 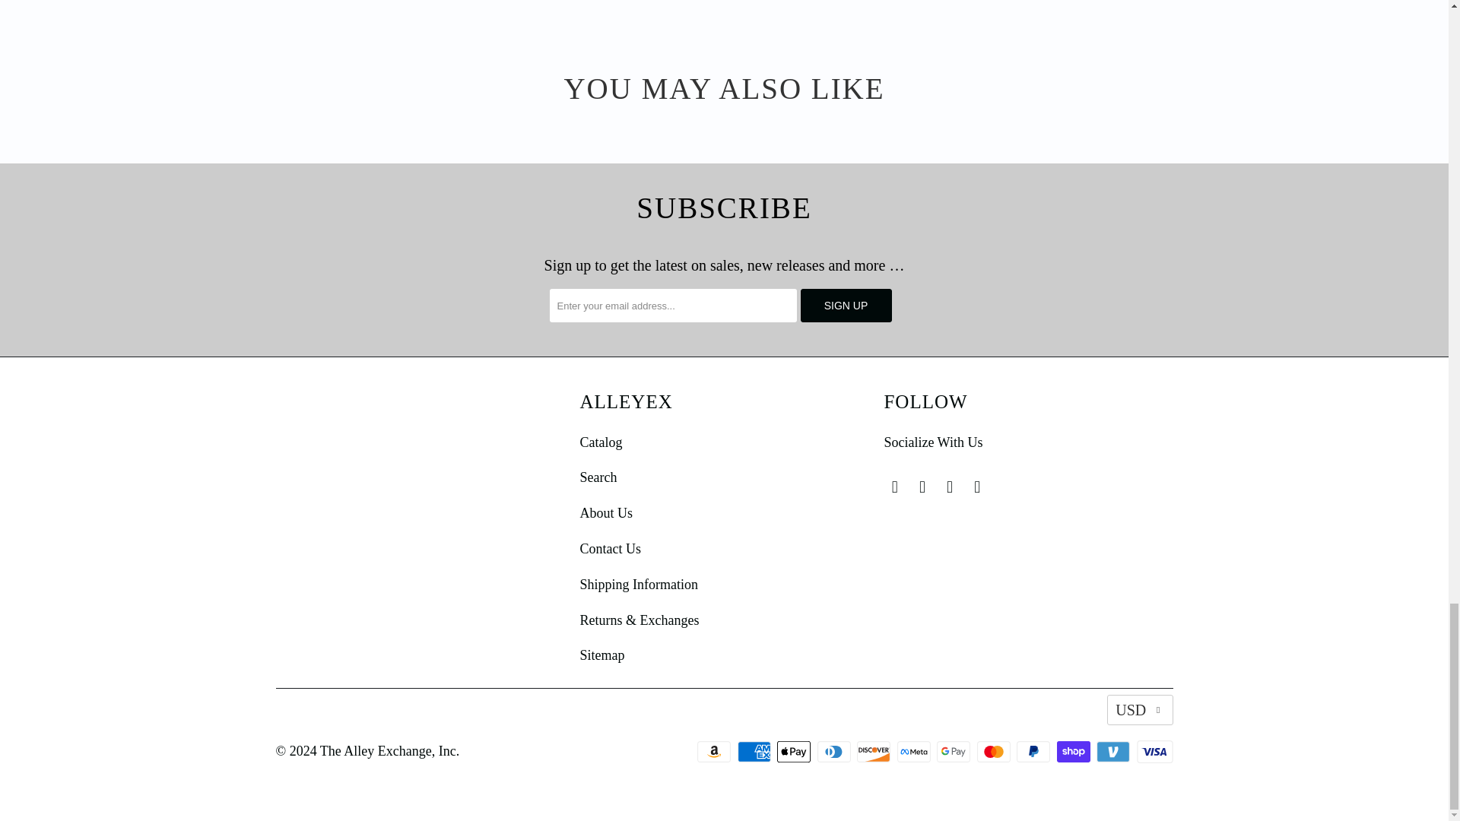 I want to click on Diners Club, so click(x=834, y=752).